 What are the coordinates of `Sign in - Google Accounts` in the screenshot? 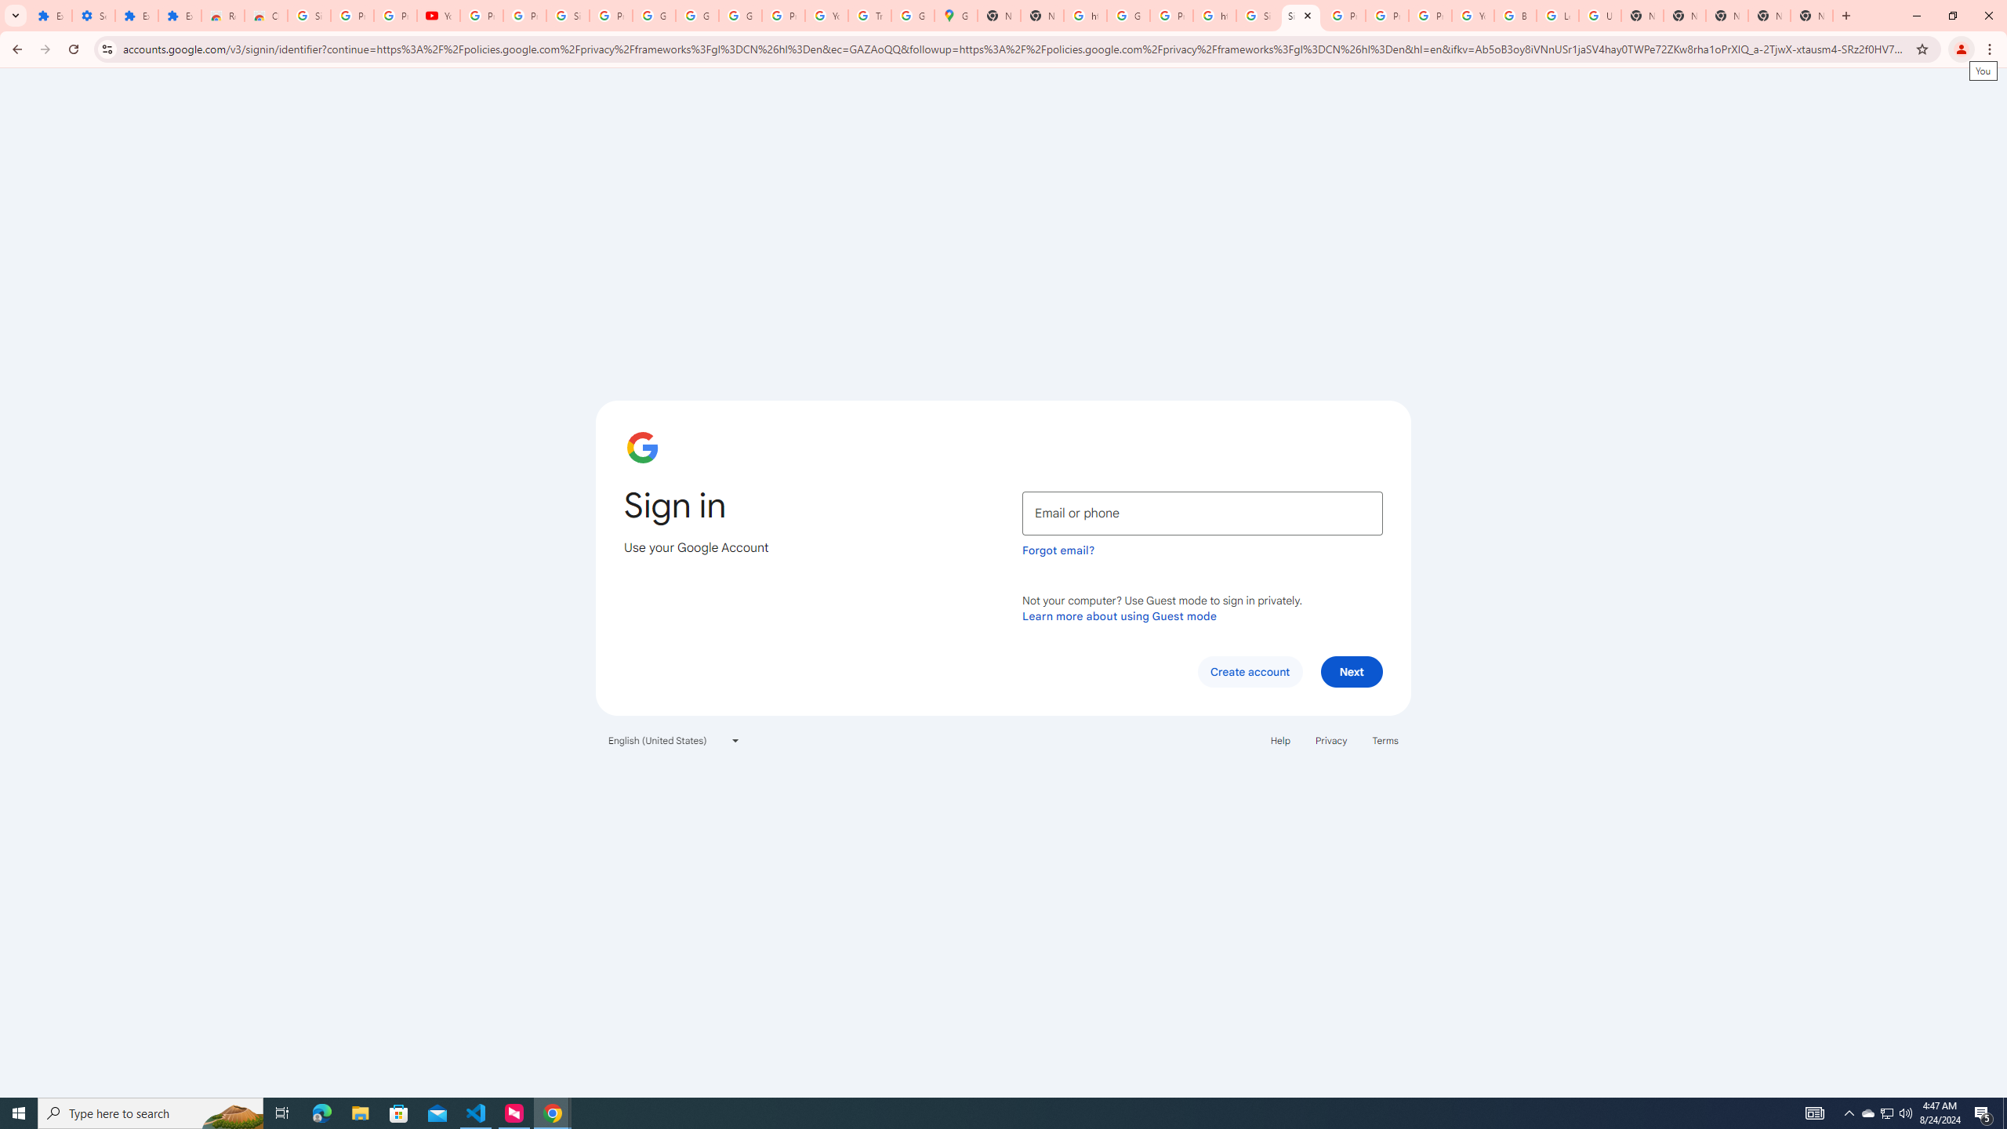 It's located at (1257, 16).